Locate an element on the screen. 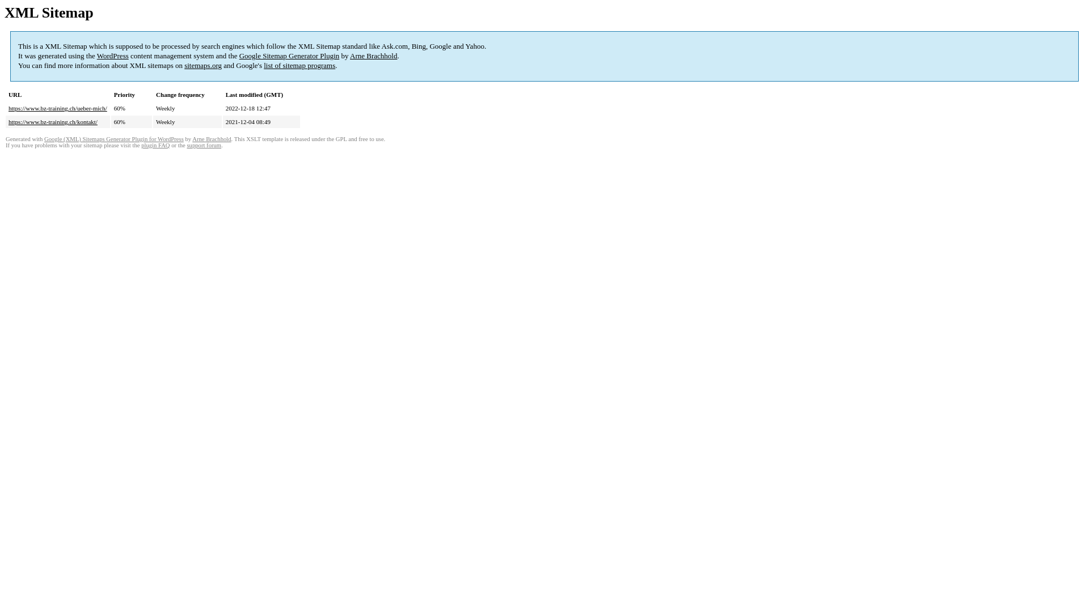 The width and height of the screenshot is (1089, 612). https://www.bz-training.ch/ueber-mich/ is located at coordinates (58, 108).